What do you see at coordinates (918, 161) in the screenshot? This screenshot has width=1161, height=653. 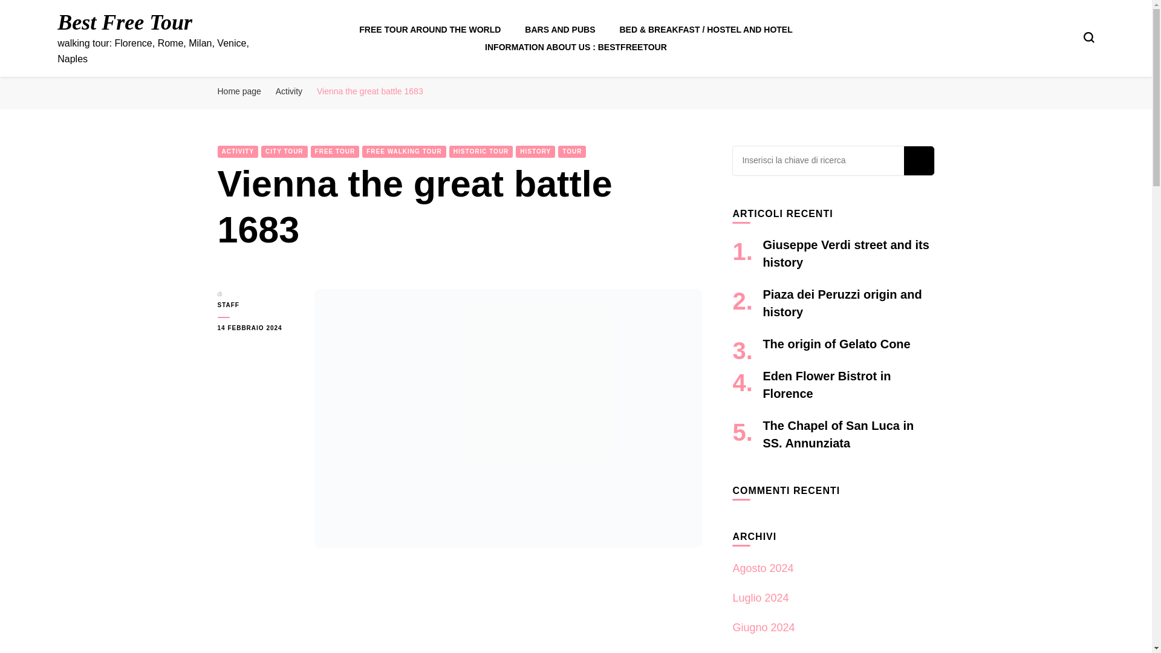 I see `Cerca` at bounding box center [918, 161].